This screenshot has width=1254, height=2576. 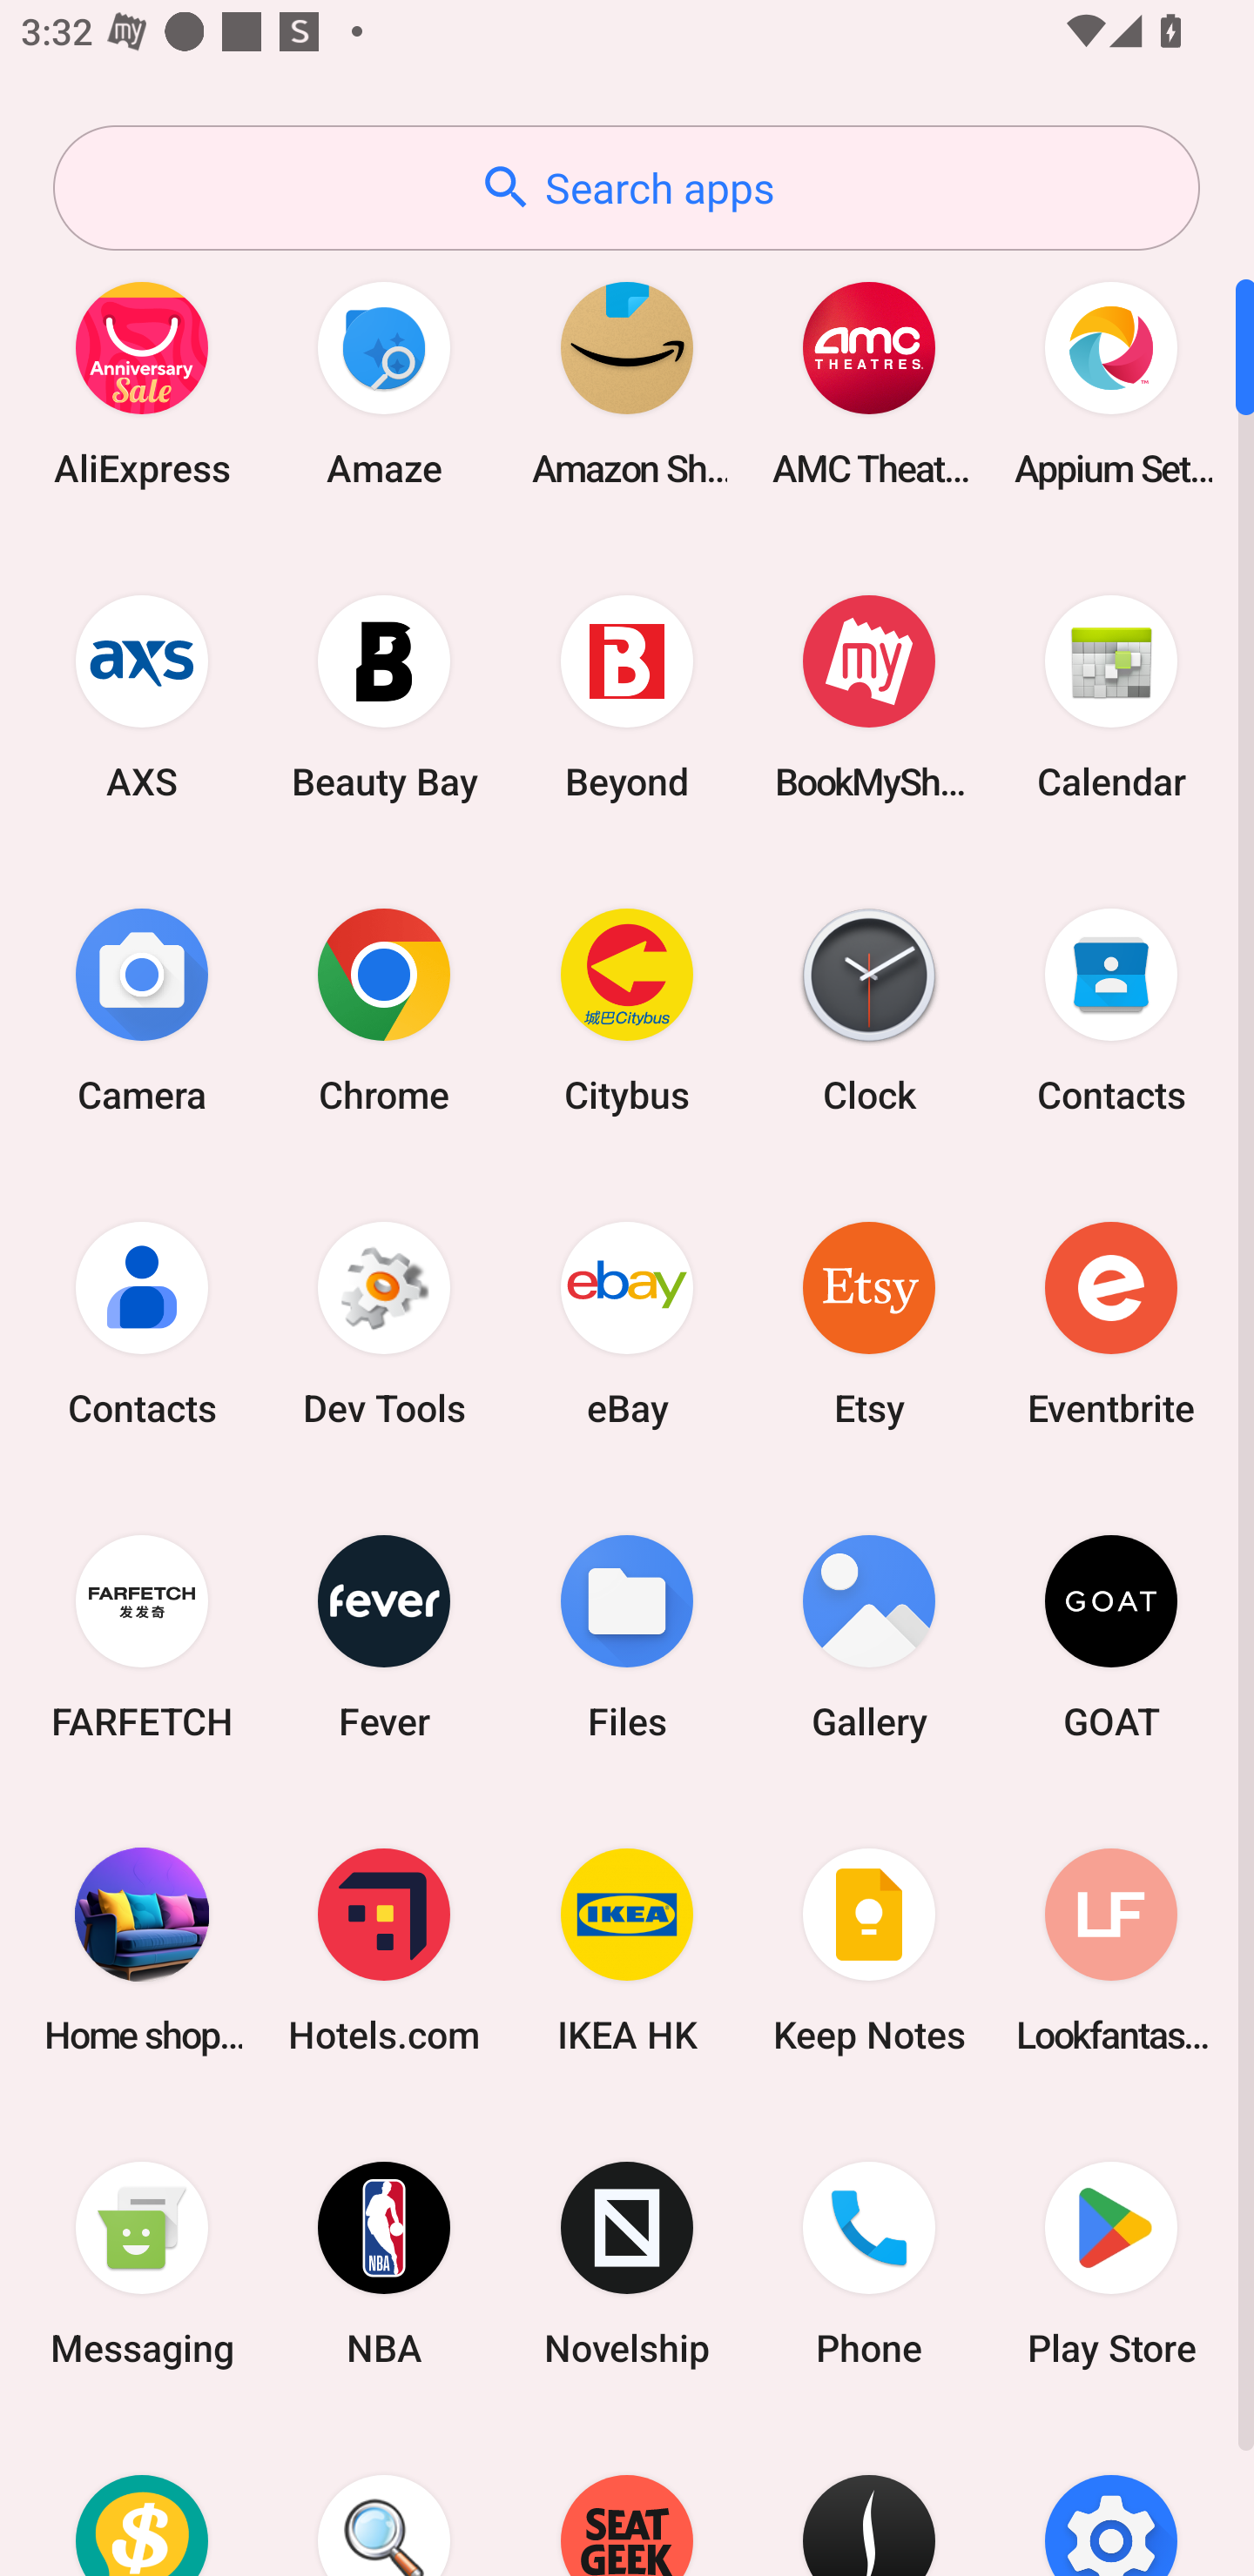 What do you see at coordinates (1111, 383) in the screenshot?
I see `Appium Settings` at bounding box center [1111, 383].